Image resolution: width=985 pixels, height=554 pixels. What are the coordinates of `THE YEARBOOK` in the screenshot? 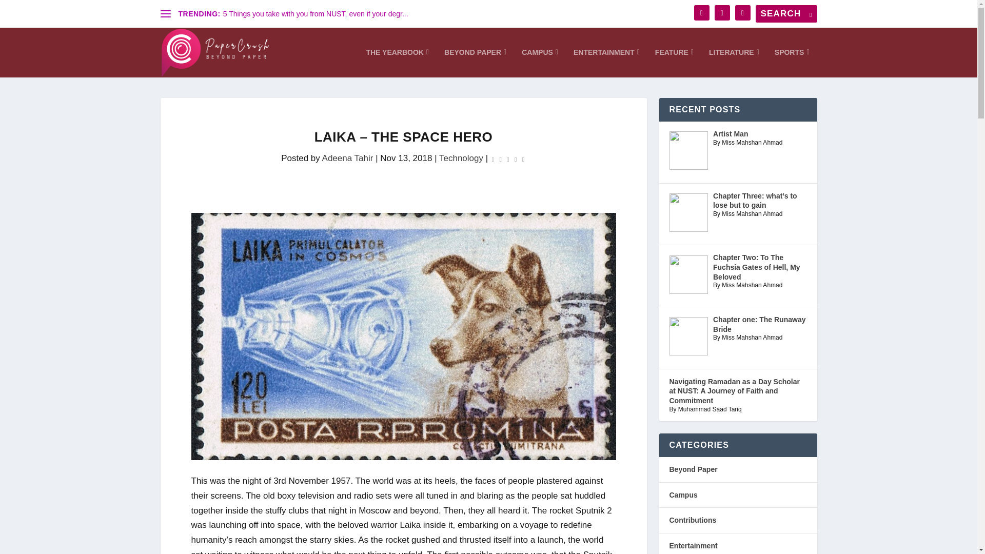 It's located at (397, 63).